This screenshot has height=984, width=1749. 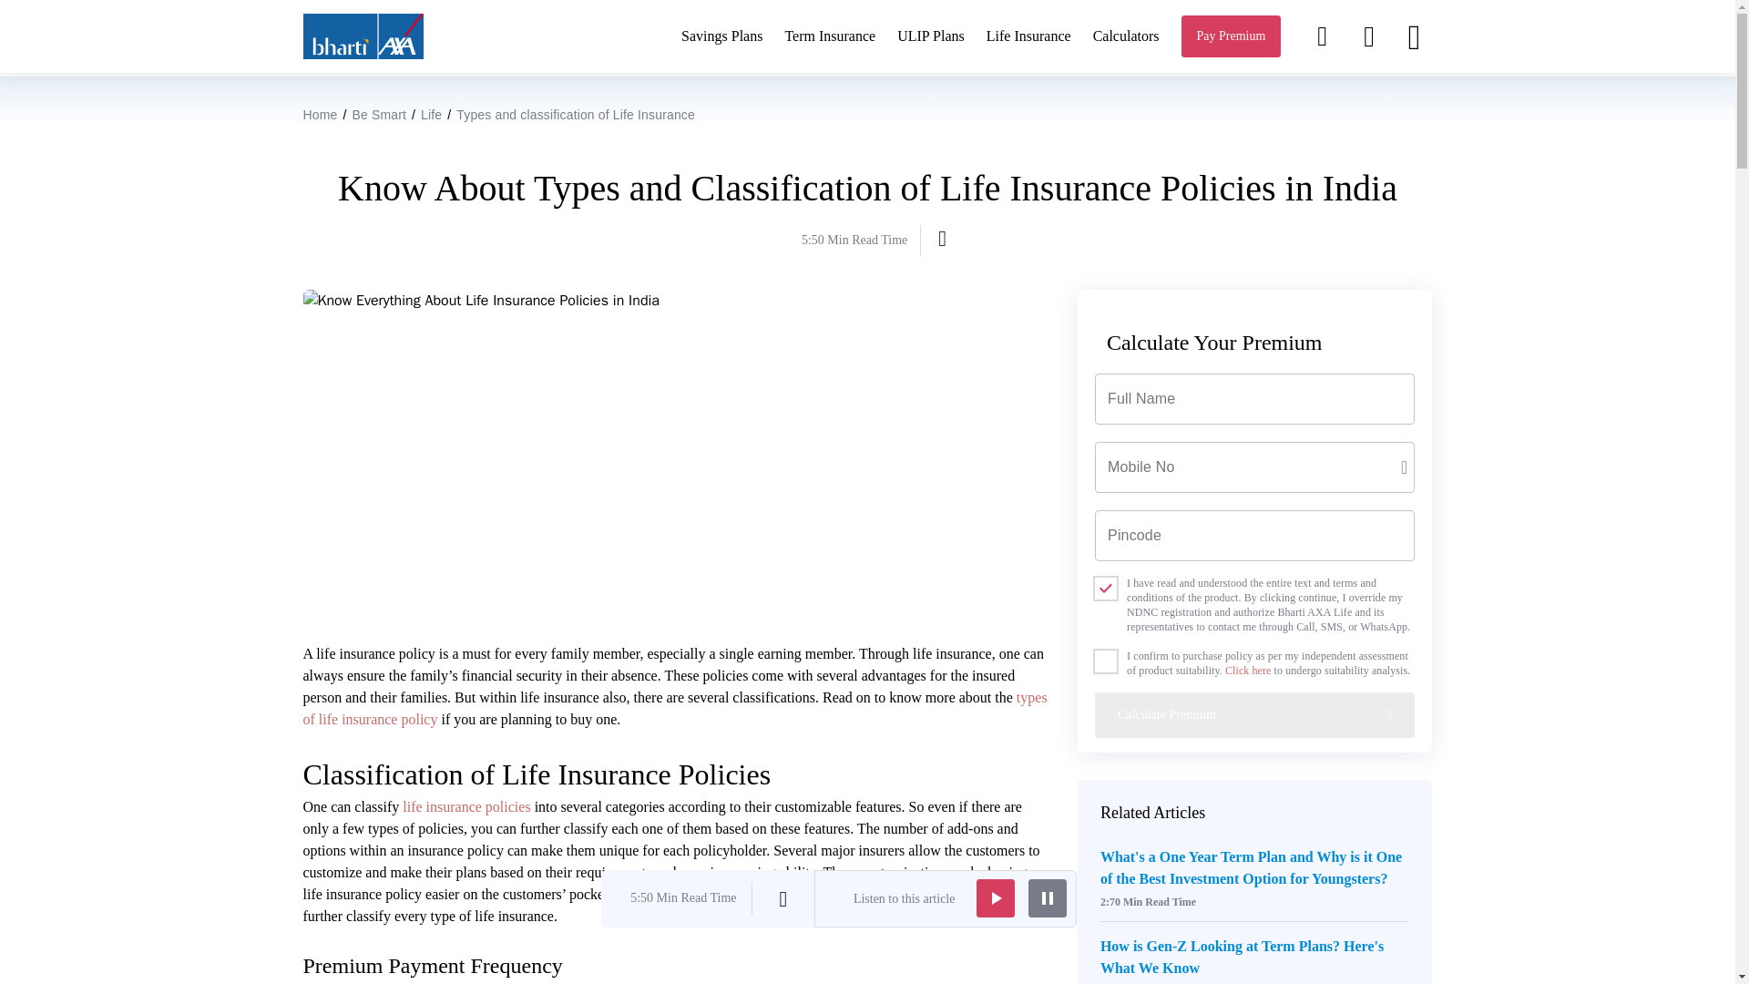 I want to click on Life Insurance, so click(x=1028, y=36).